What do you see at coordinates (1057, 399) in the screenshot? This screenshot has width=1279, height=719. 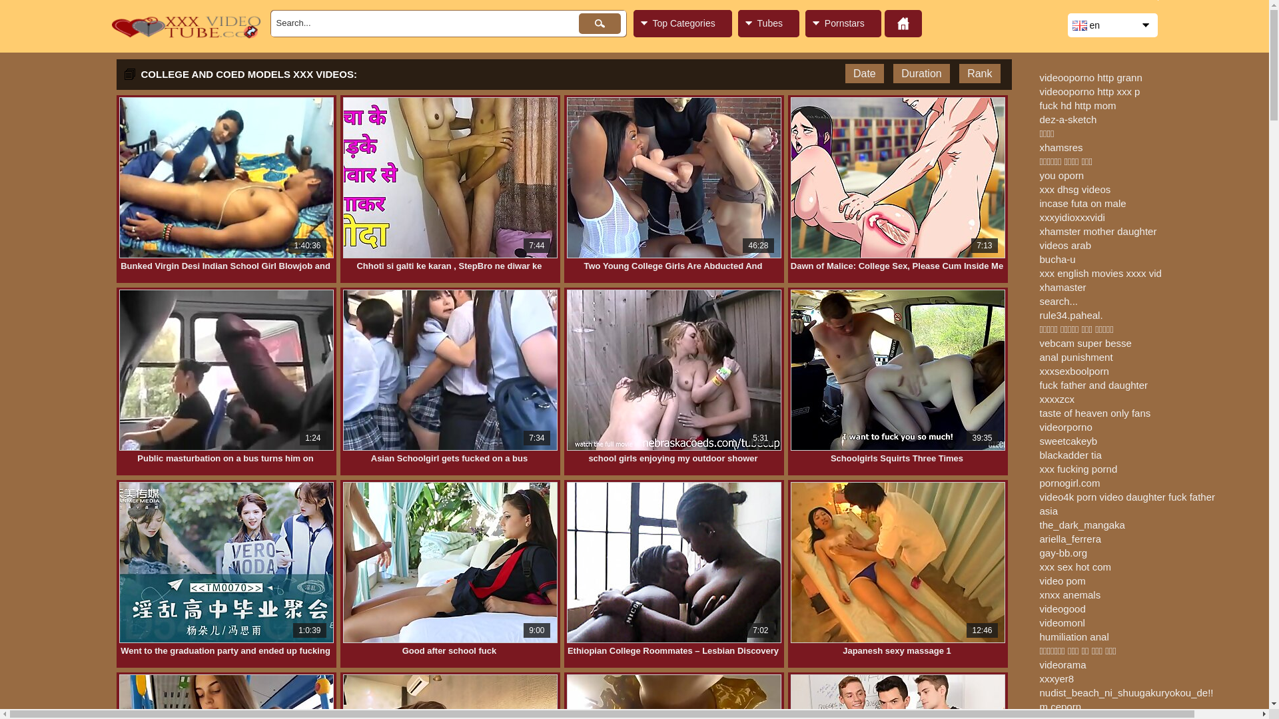 I see `xxxxzcx` at bounding box center [1057, 399].